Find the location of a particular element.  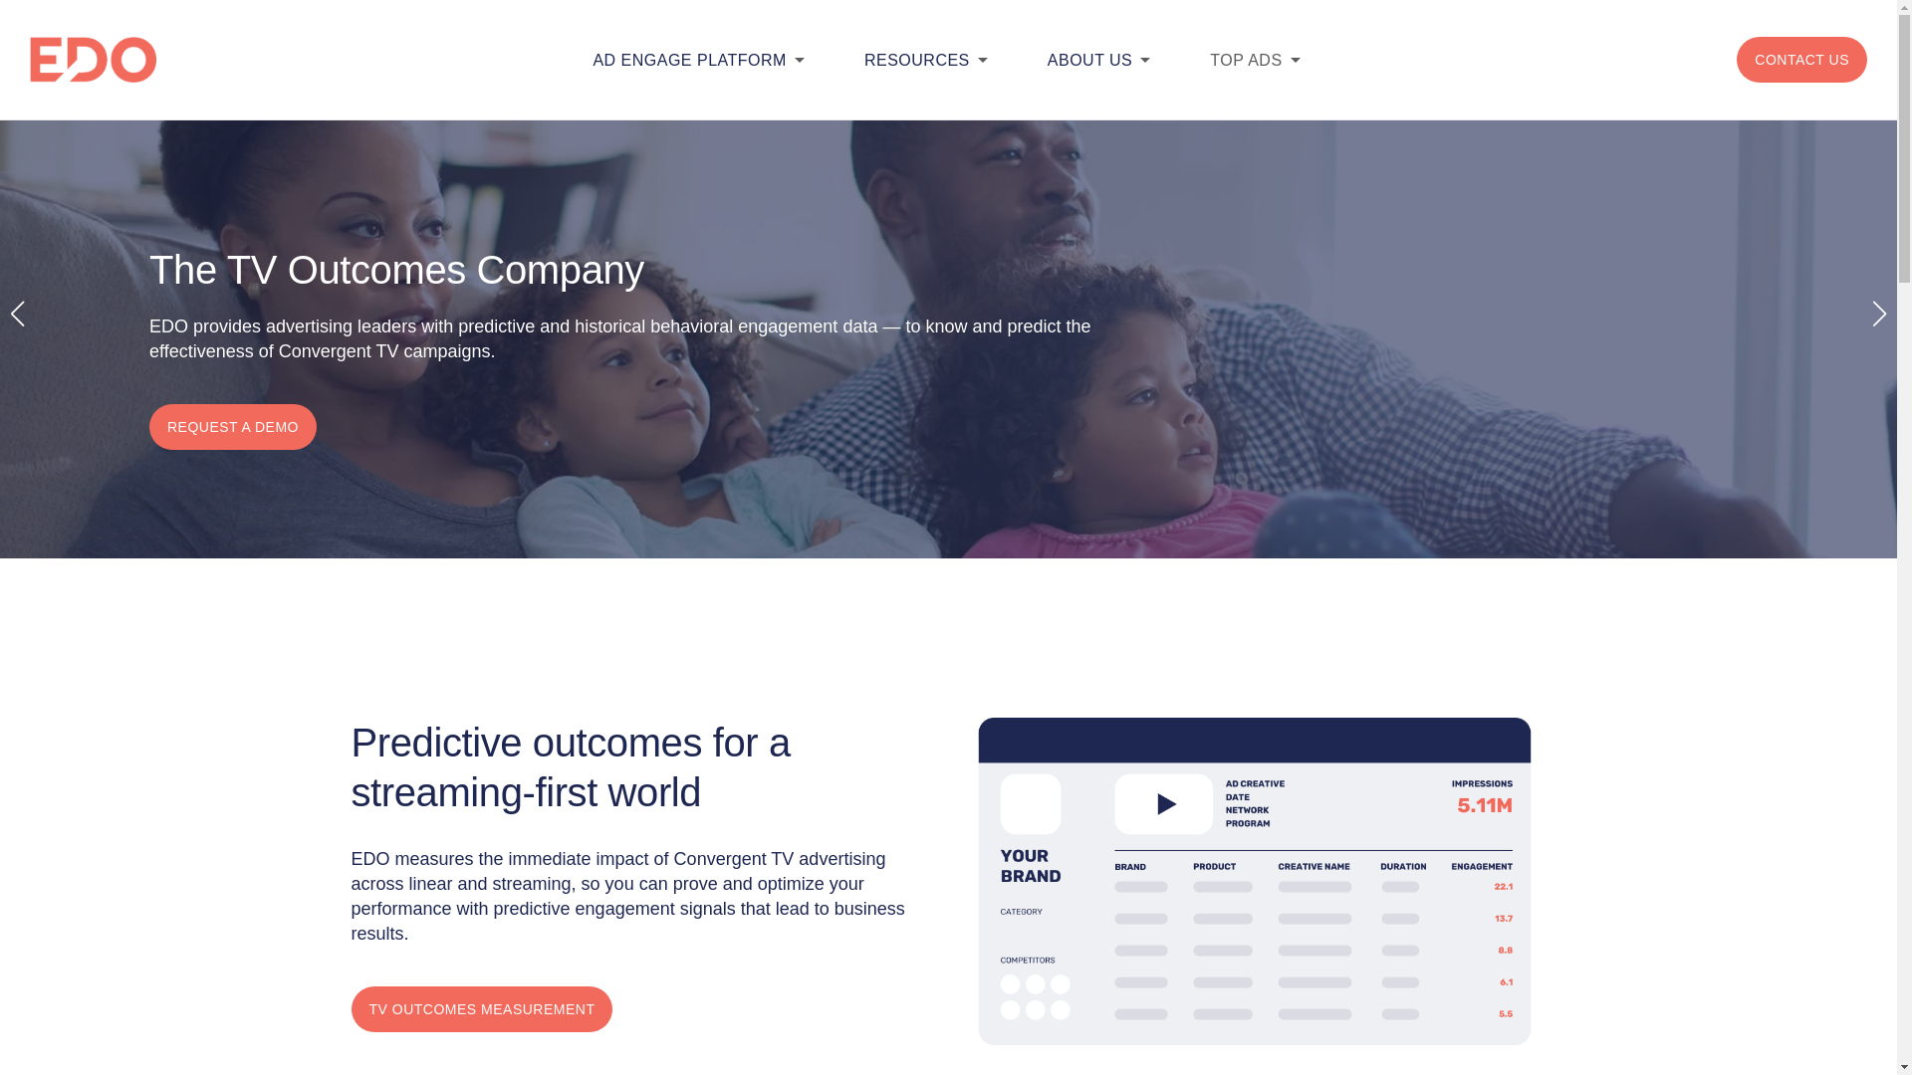

AD ENGAGE PLATFORM is located at coordinates (689, 60).